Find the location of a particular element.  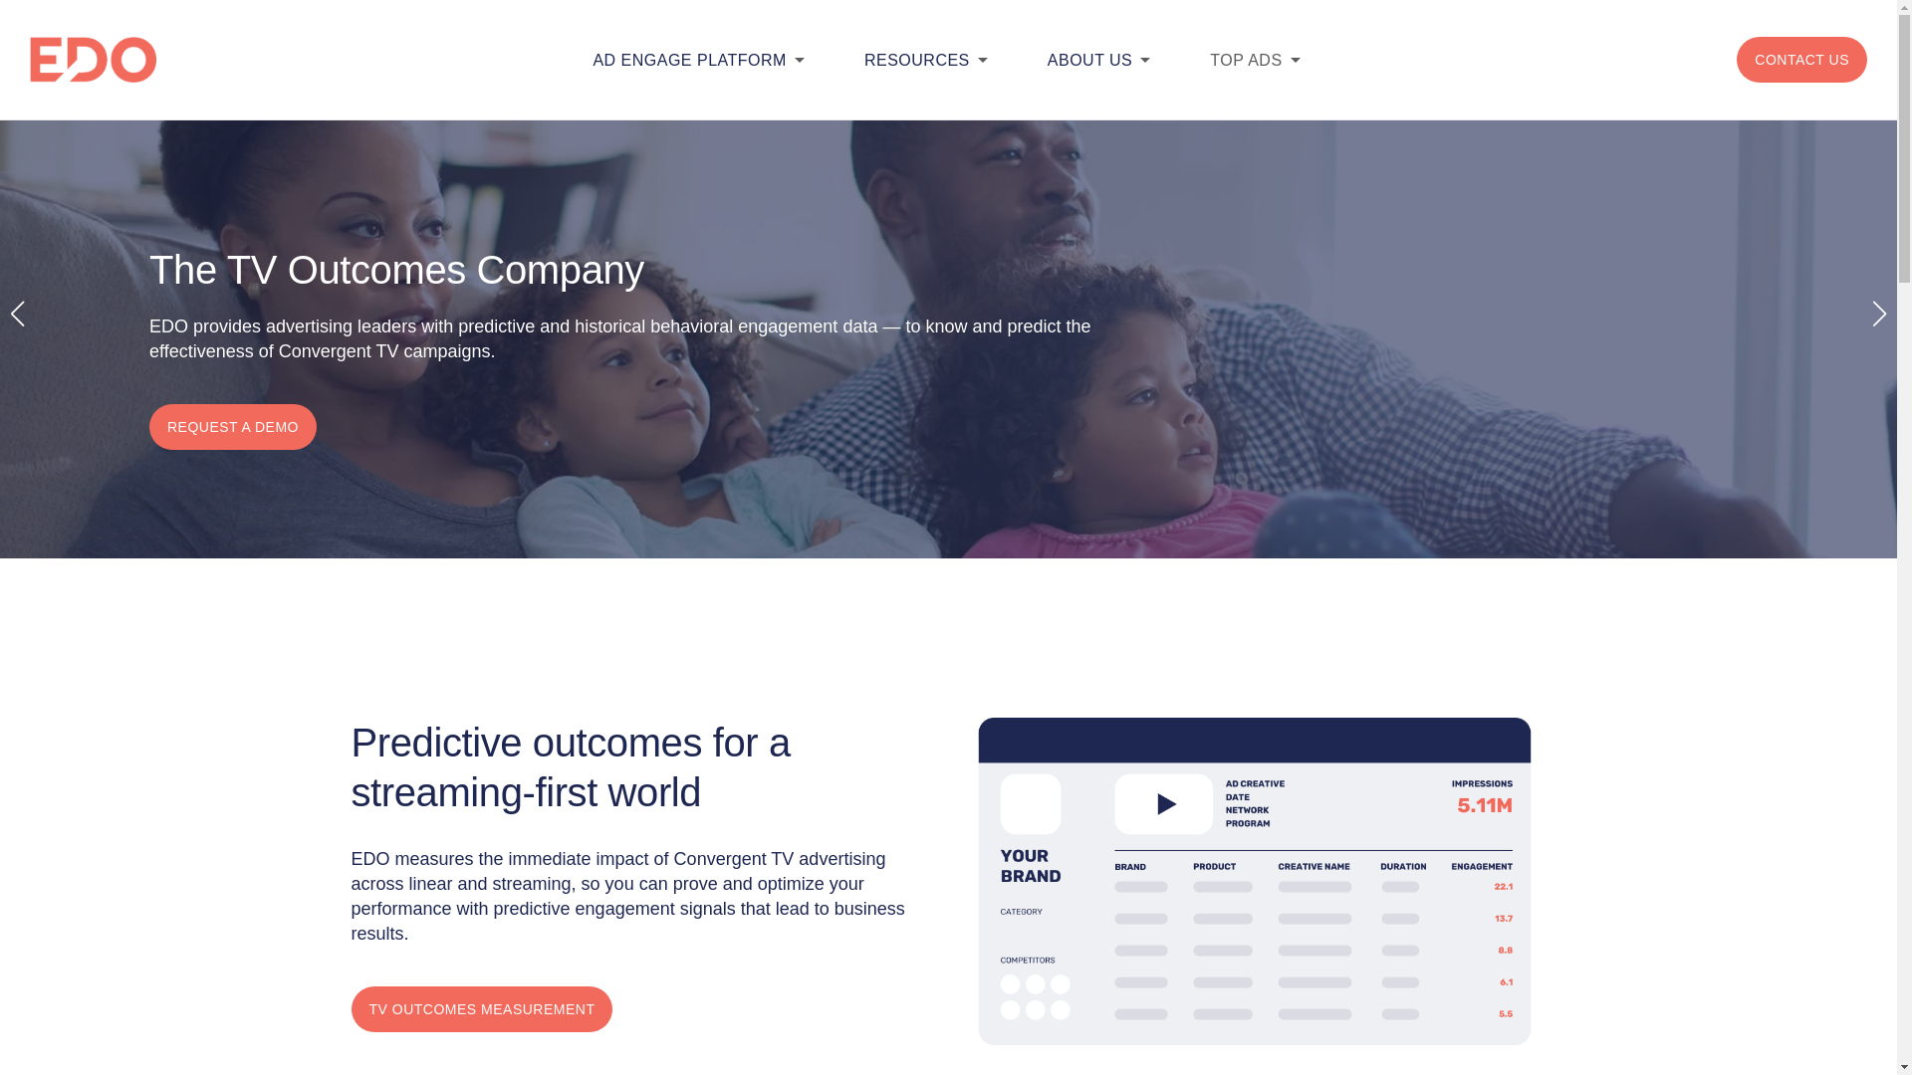

AD ENGAGE PLATFORM is located at coordinates (689, 60).